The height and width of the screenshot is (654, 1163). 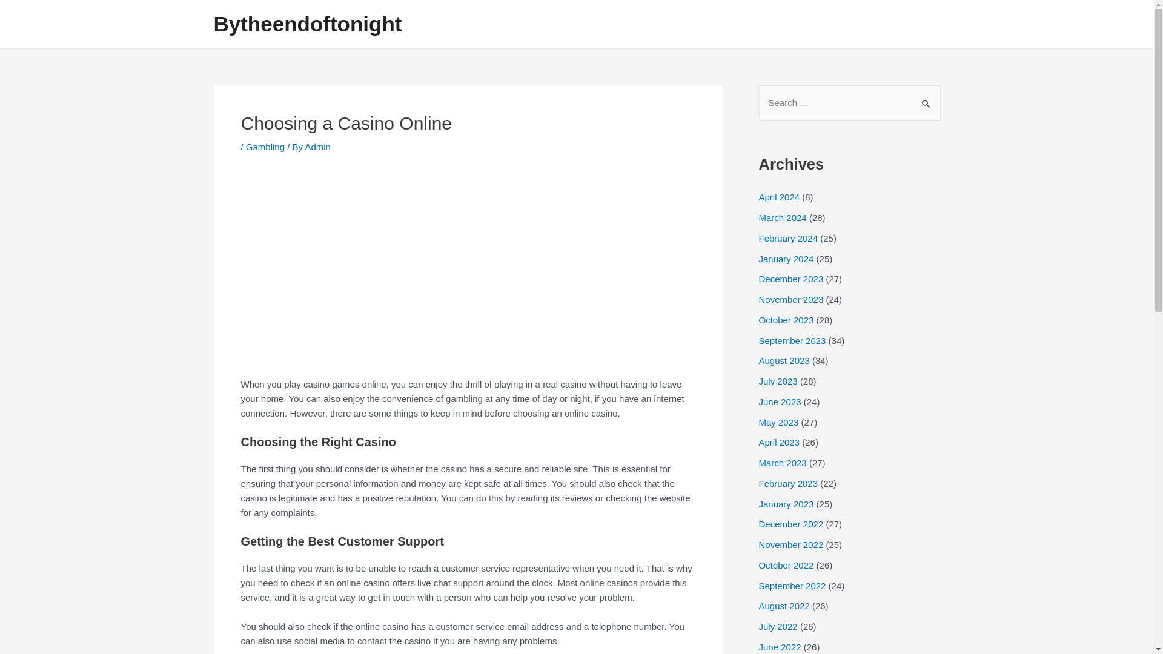 What do you see at coordinates (781, 463) in the screenshot?
I see `March 2023` at bounding box center [781, 463].